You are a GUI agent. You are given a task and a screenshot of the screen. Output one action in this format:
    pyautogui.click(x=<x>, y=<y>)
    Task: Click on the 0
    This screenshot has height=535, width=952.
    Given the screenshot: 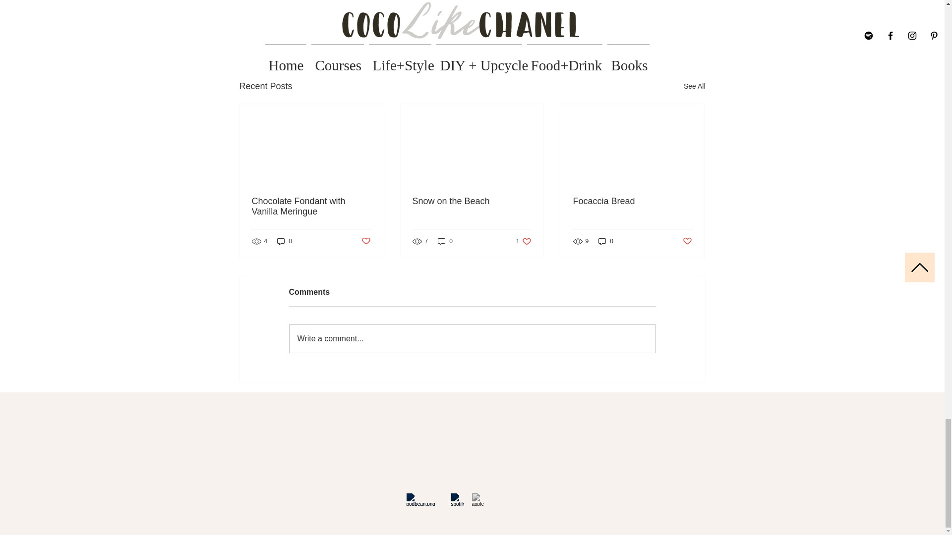 What is the action you would take?
    pyautogui.click(x=311, y=207)
    